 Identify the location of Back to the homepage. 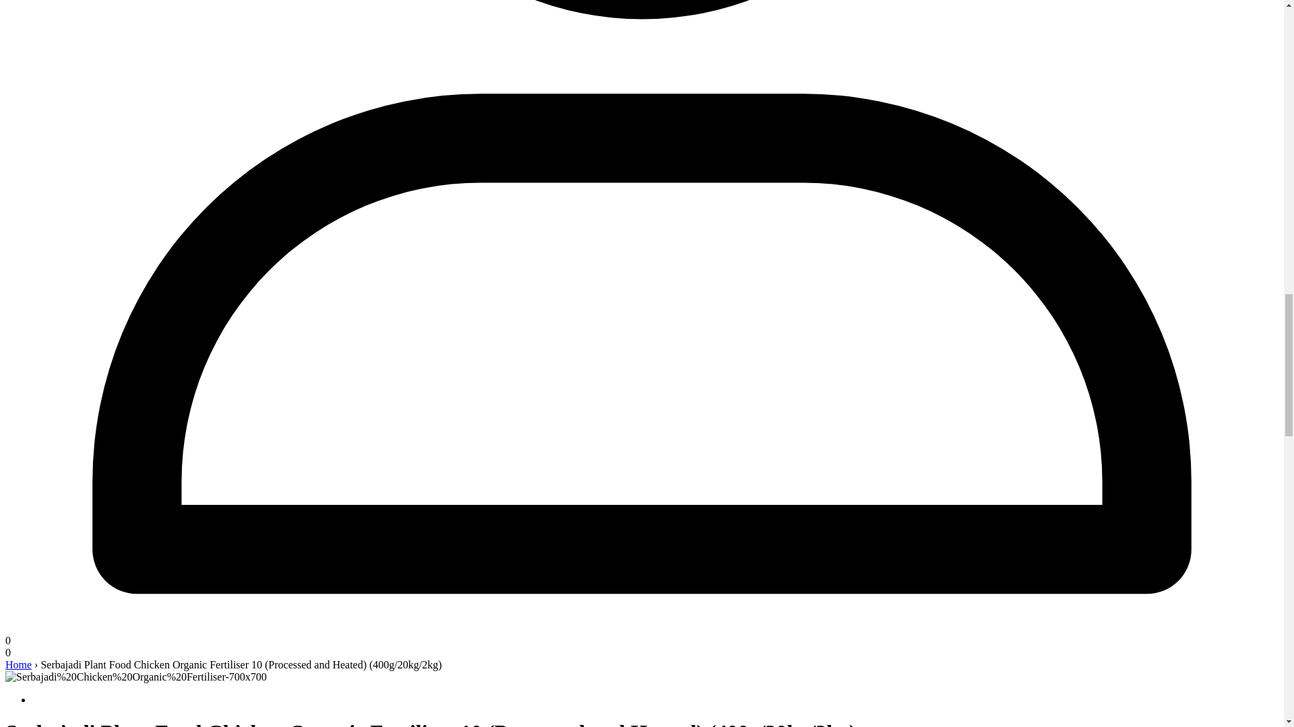
(18, 664).